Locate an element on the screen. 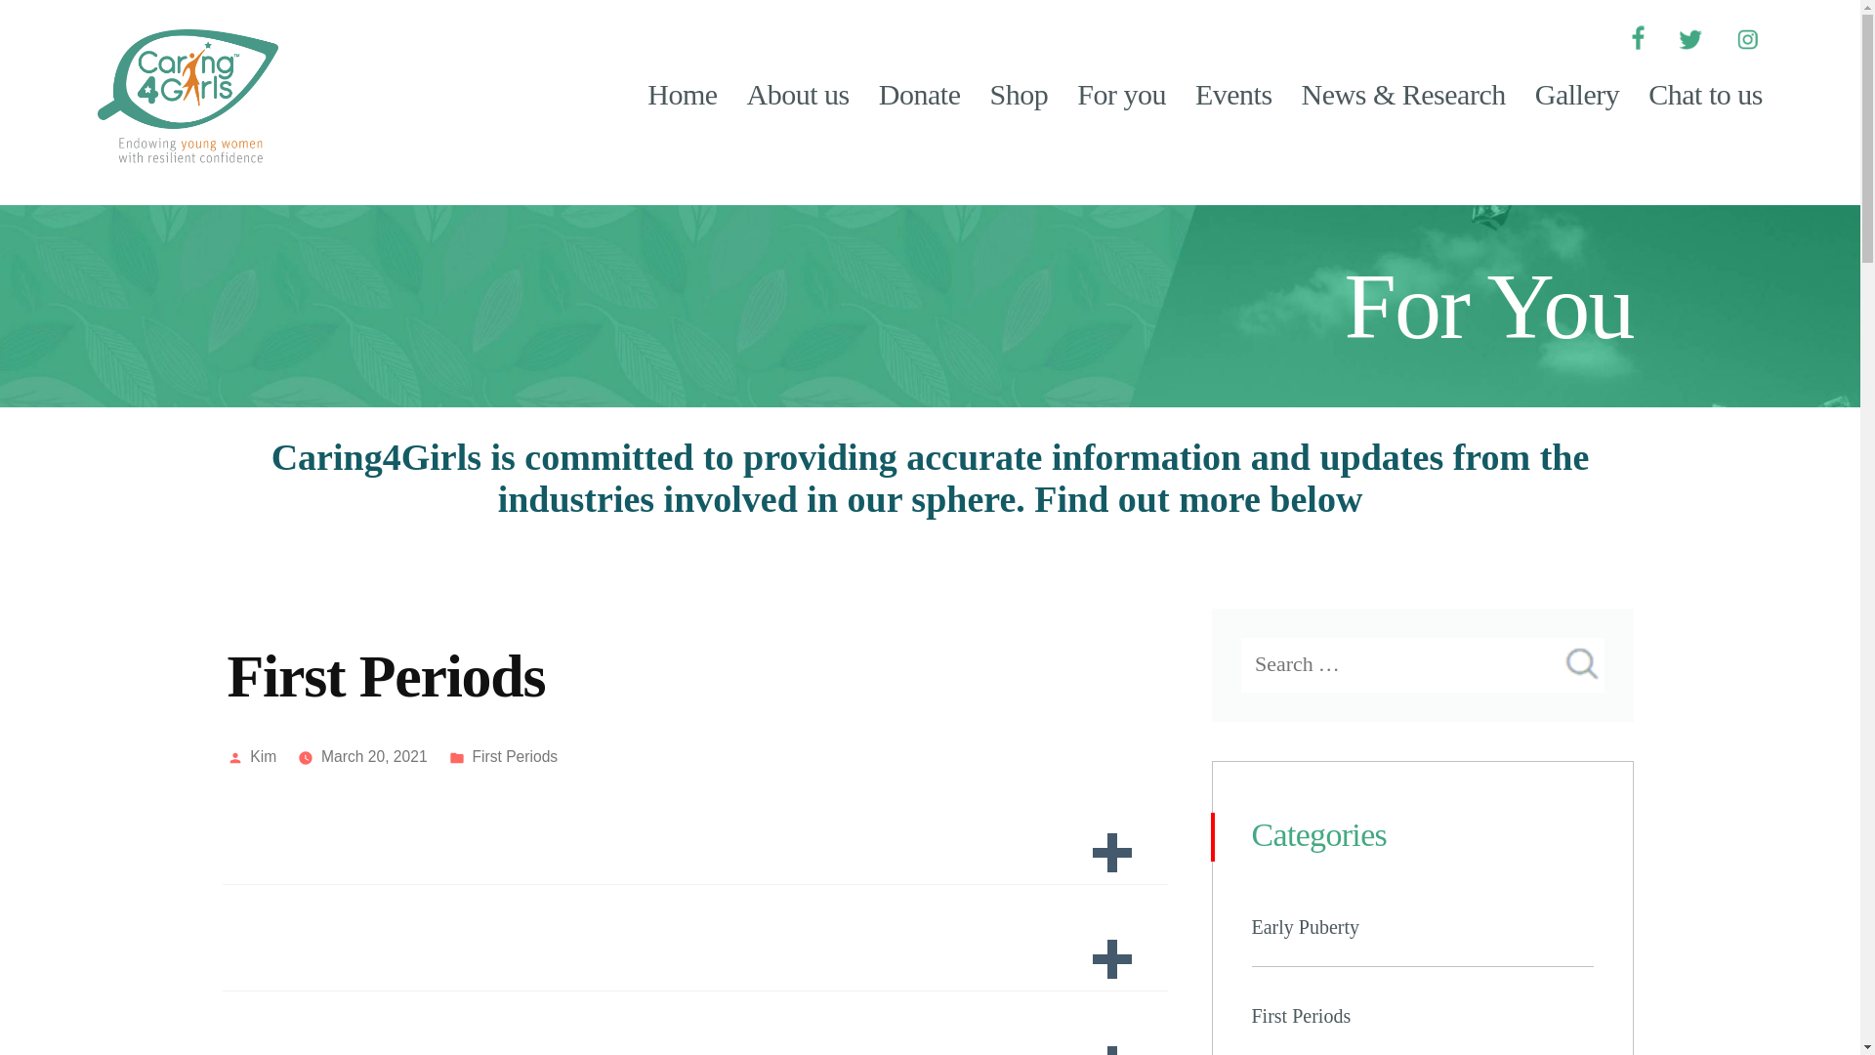 The height and width of the screenshot is (1055, 1875). Kim is located at coordinates (262, 756).